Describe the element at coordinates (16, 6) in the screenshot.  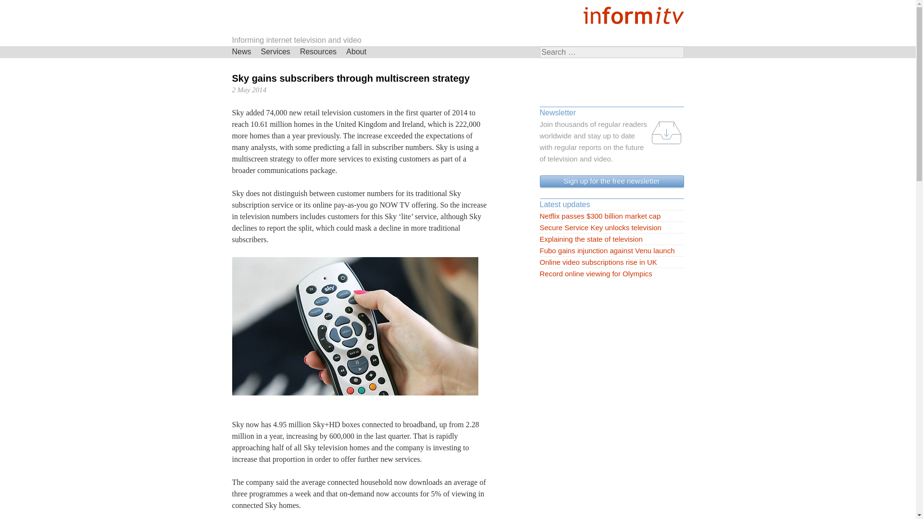
I see `Search` at that location.